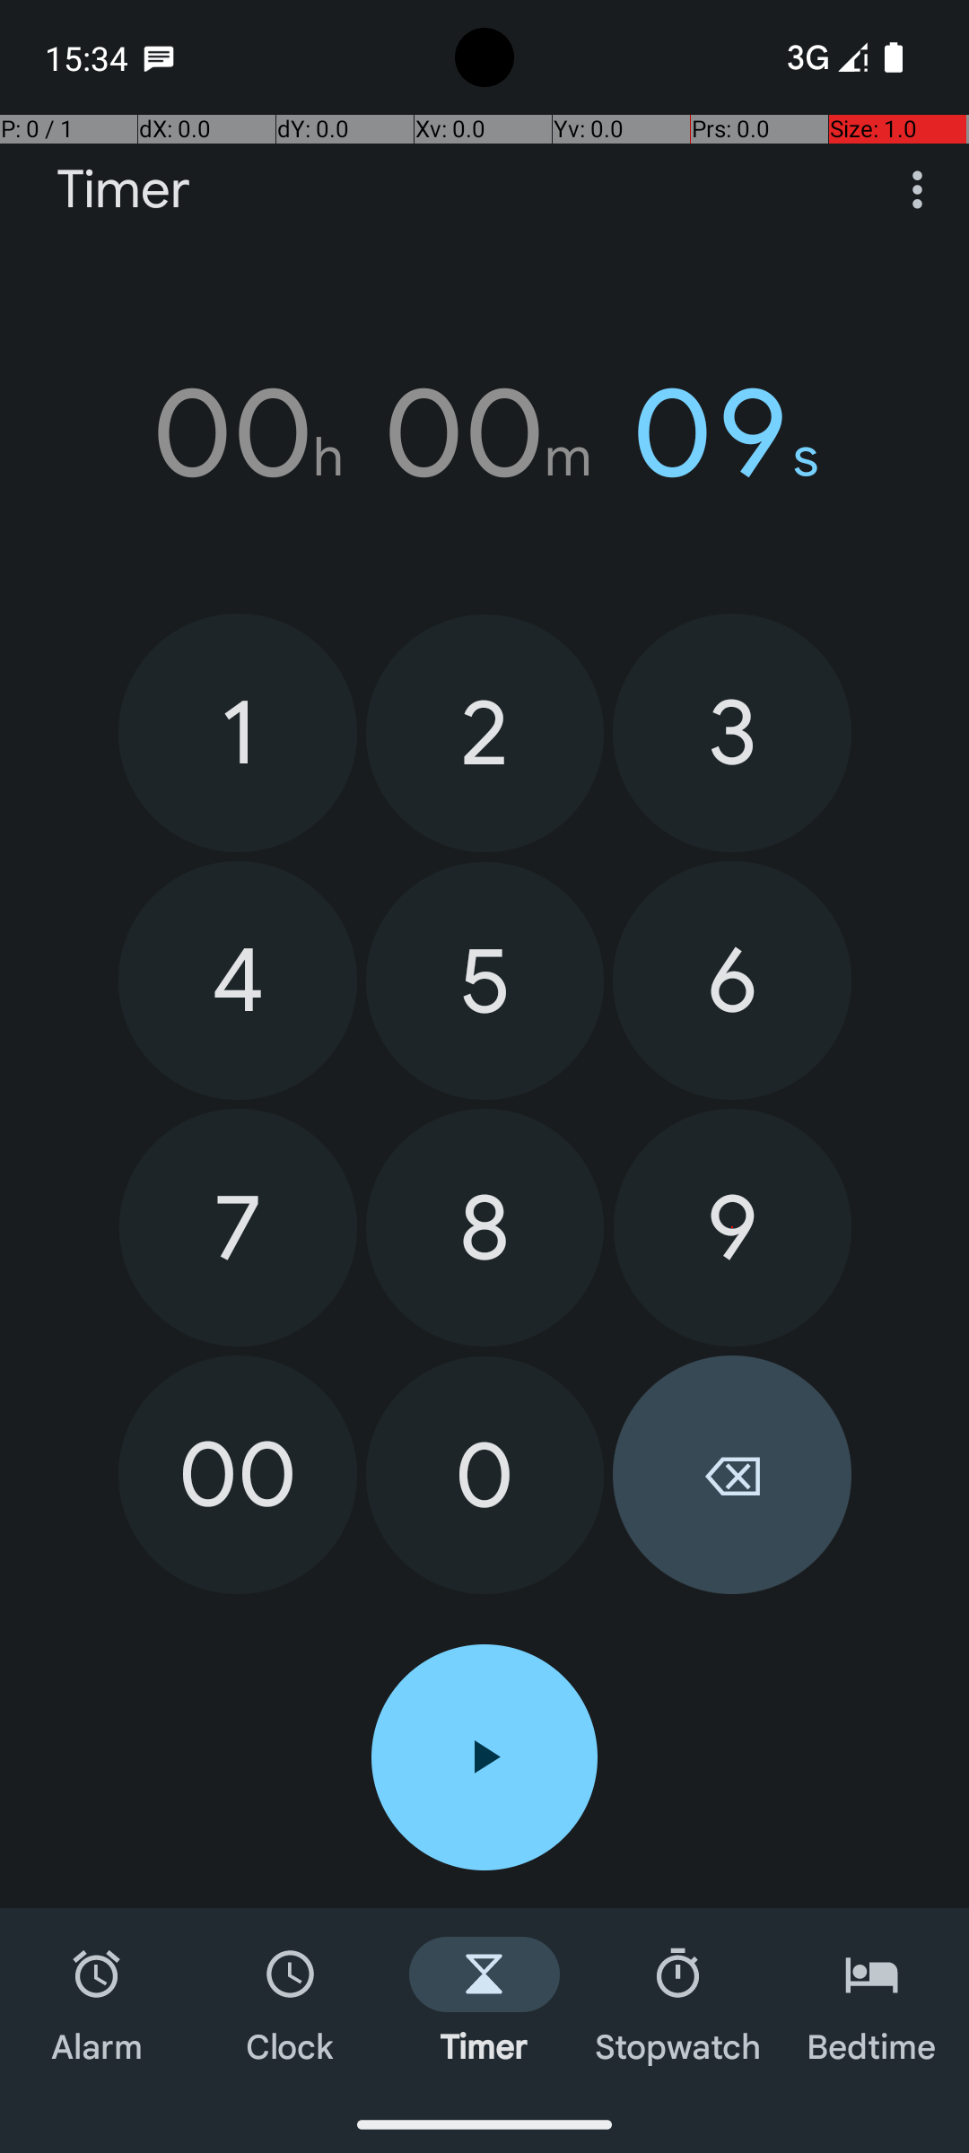 This screenshot has height=2153, width=969. I want to click on Bedtime, so click(872, 2002).